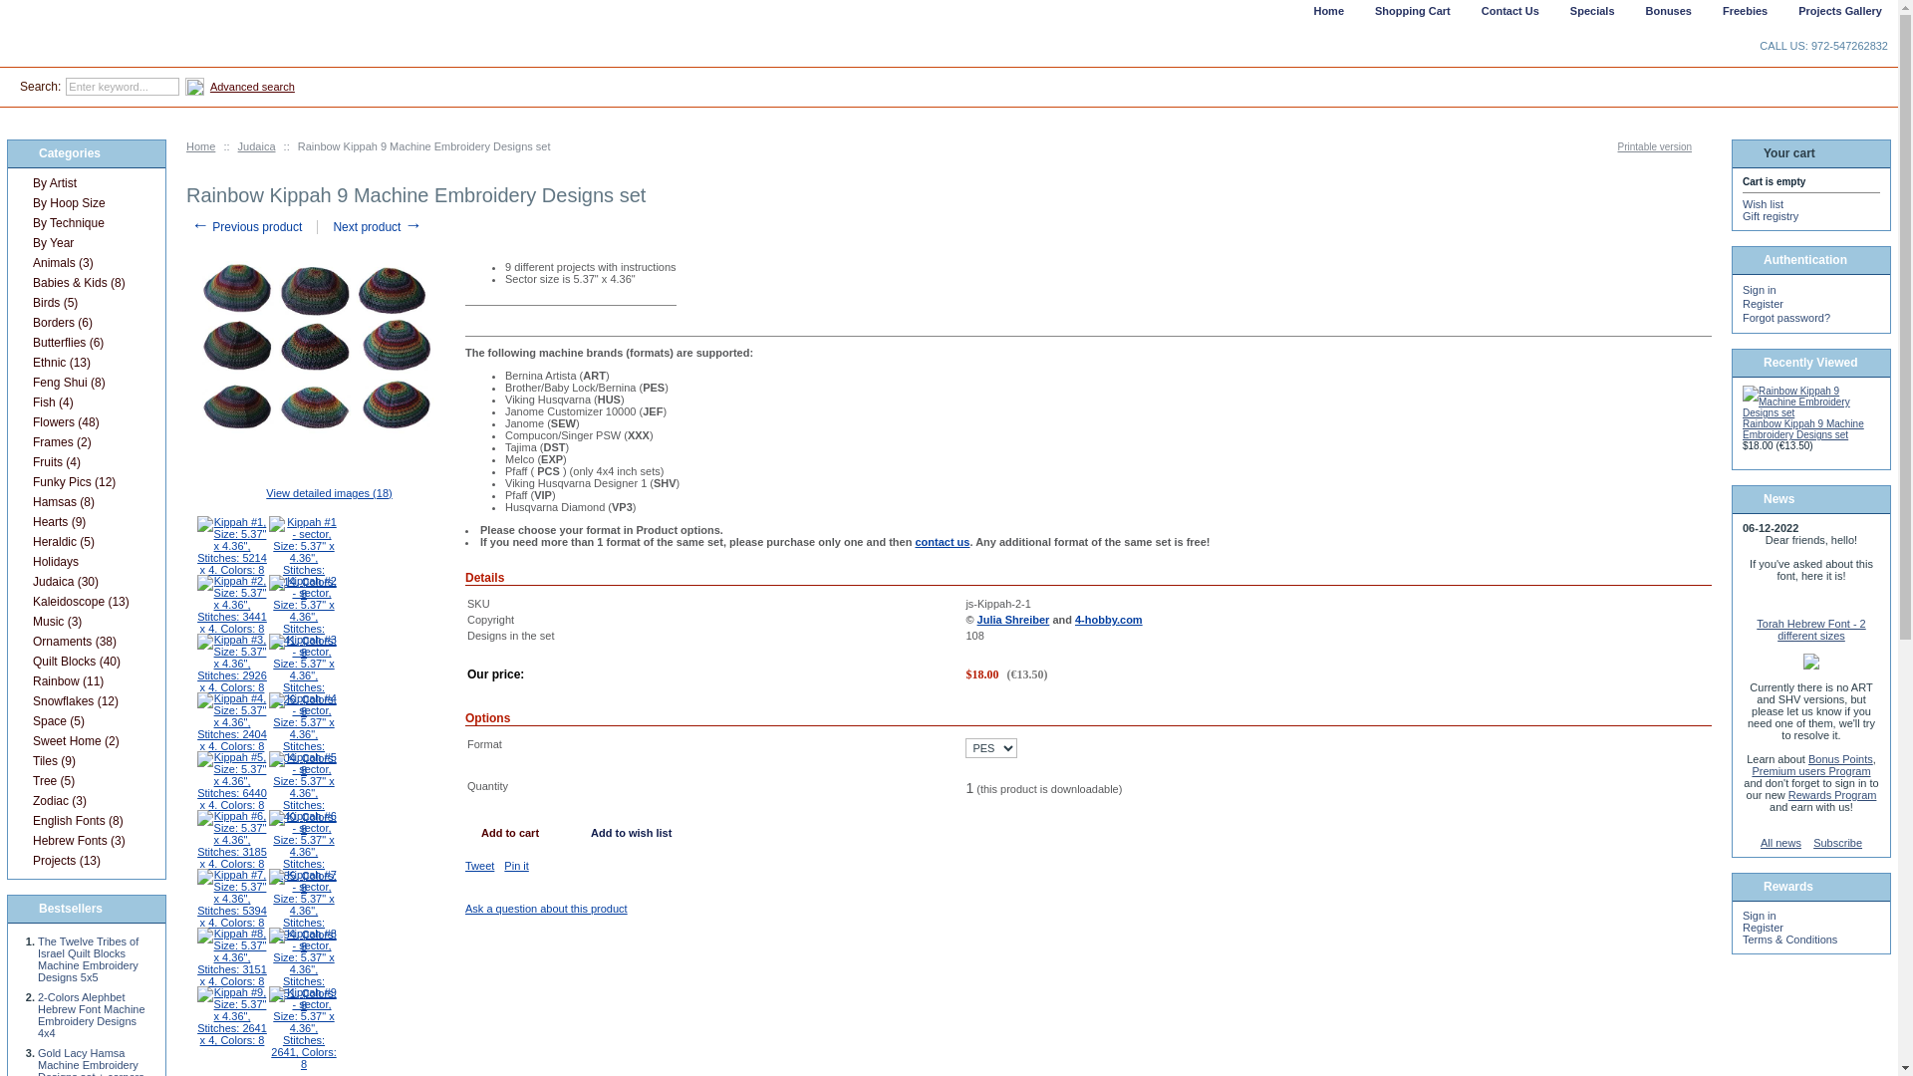 This screenshot has height=1076, width=1913. What do you see at coordinates (86, 801) in the screenshot?
I see `Zodiac (3)` at bounding box center [86, 801].